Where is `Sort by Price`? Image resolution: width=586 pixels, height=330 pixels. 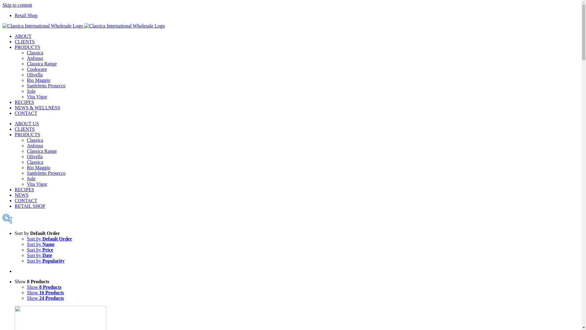 Sort by Price is located at coordinates (40, 250).